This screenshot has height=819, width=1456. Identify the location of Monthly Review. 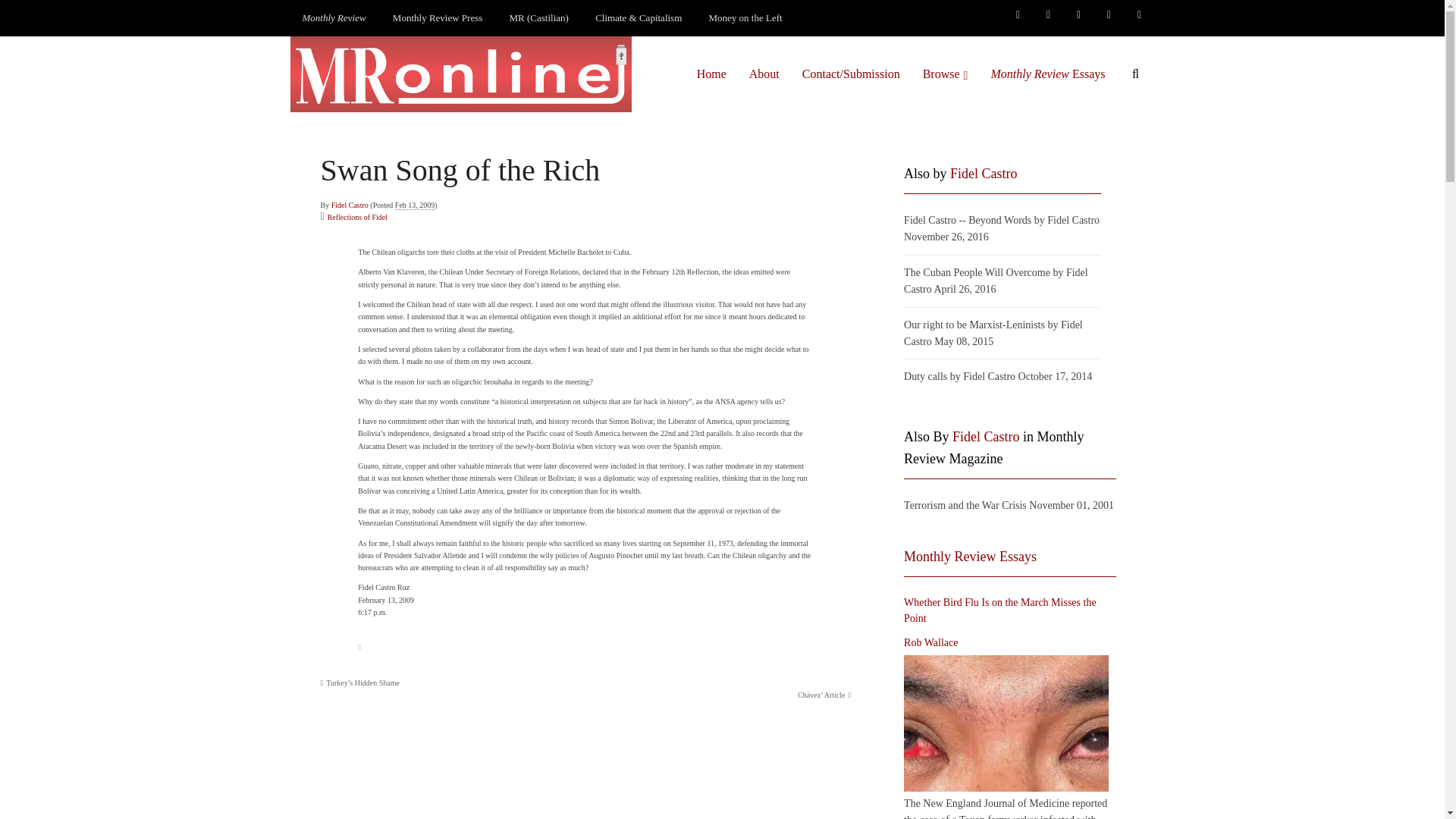
(334, 18).